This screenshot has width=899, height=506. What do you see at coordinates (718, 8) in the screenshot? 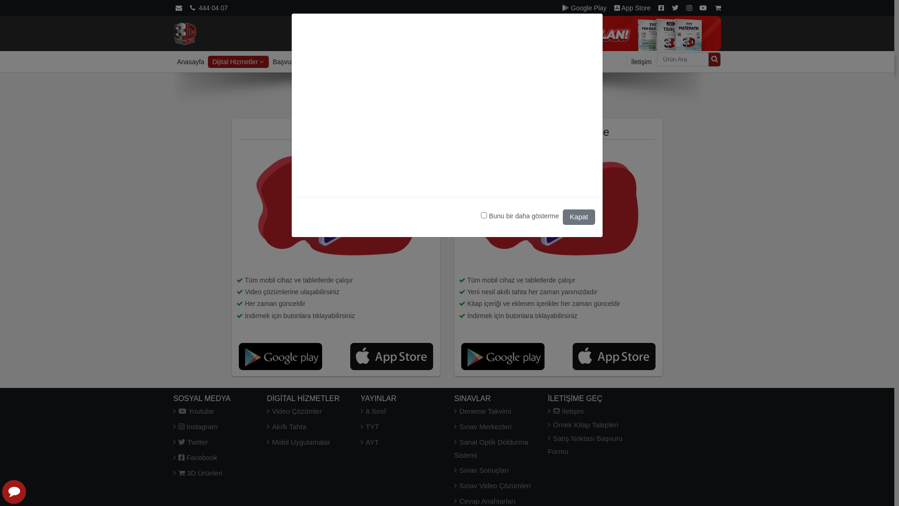
I see `Sepet` at bounding box center [718, 8].